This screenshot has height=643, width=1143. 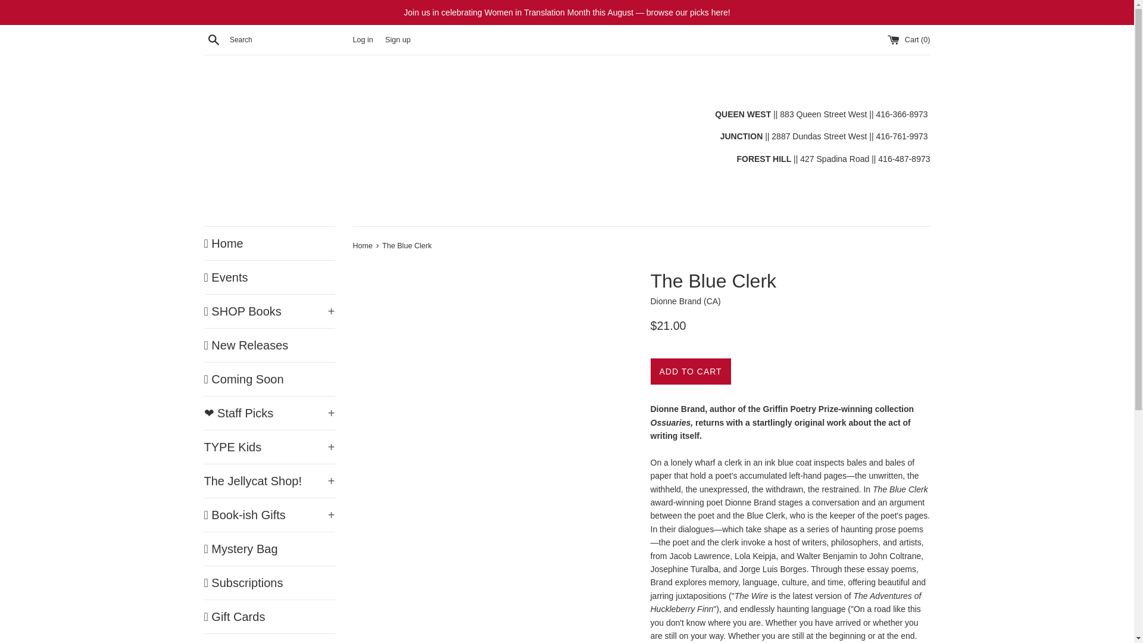 I want to click on Log in, so click(x=362, y=40).